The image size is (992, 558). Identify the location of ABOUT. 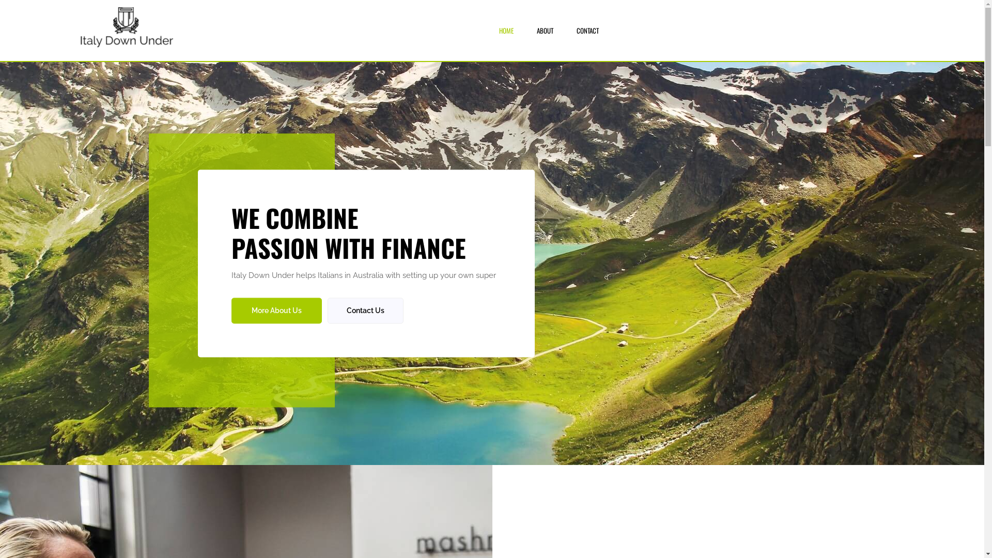
(545, 30).